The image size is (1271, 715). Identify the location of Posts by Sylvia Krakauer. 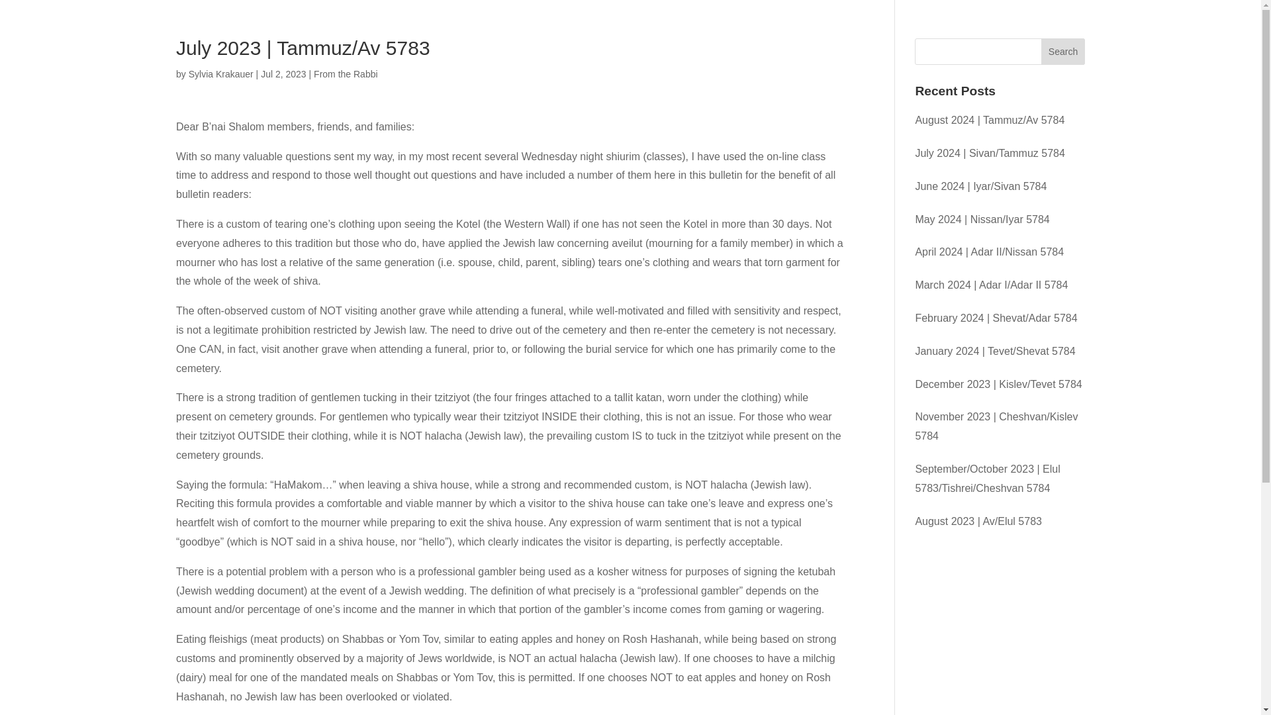
(220, 73).